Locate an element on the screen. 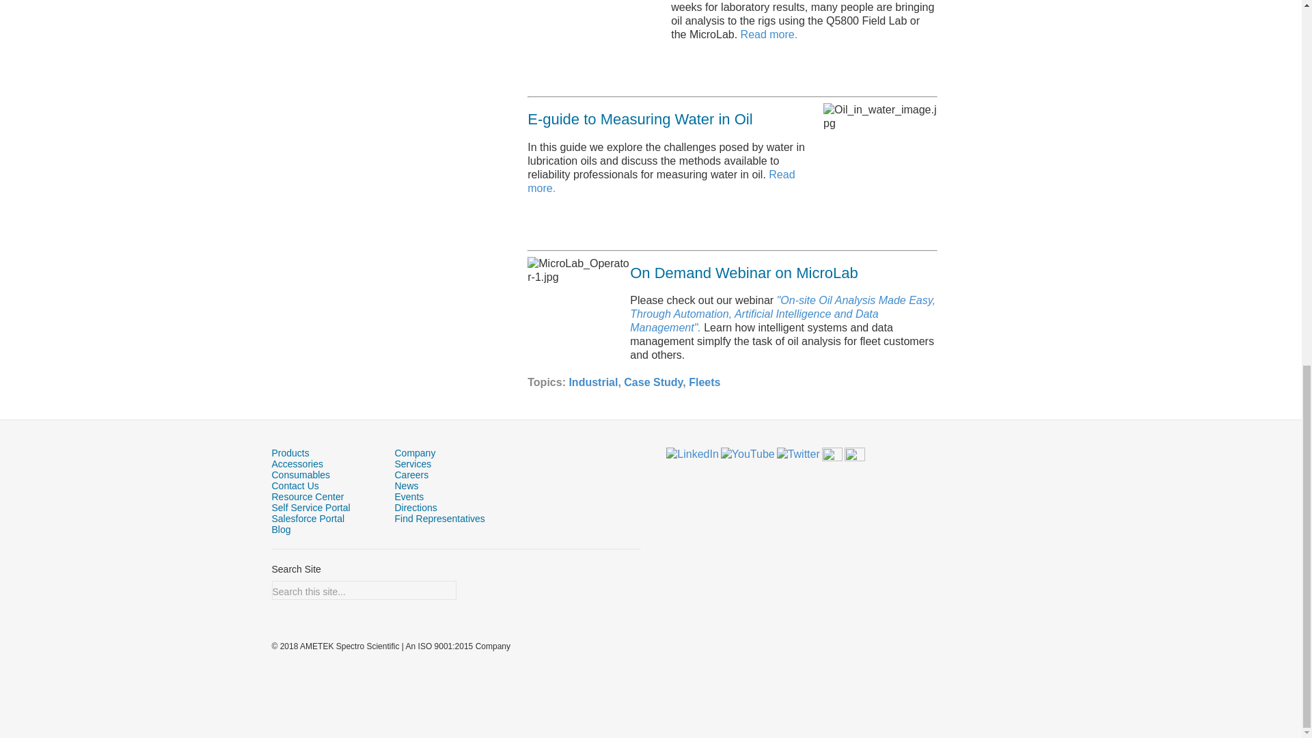  Contact Us is located at coordinates (295, 486).